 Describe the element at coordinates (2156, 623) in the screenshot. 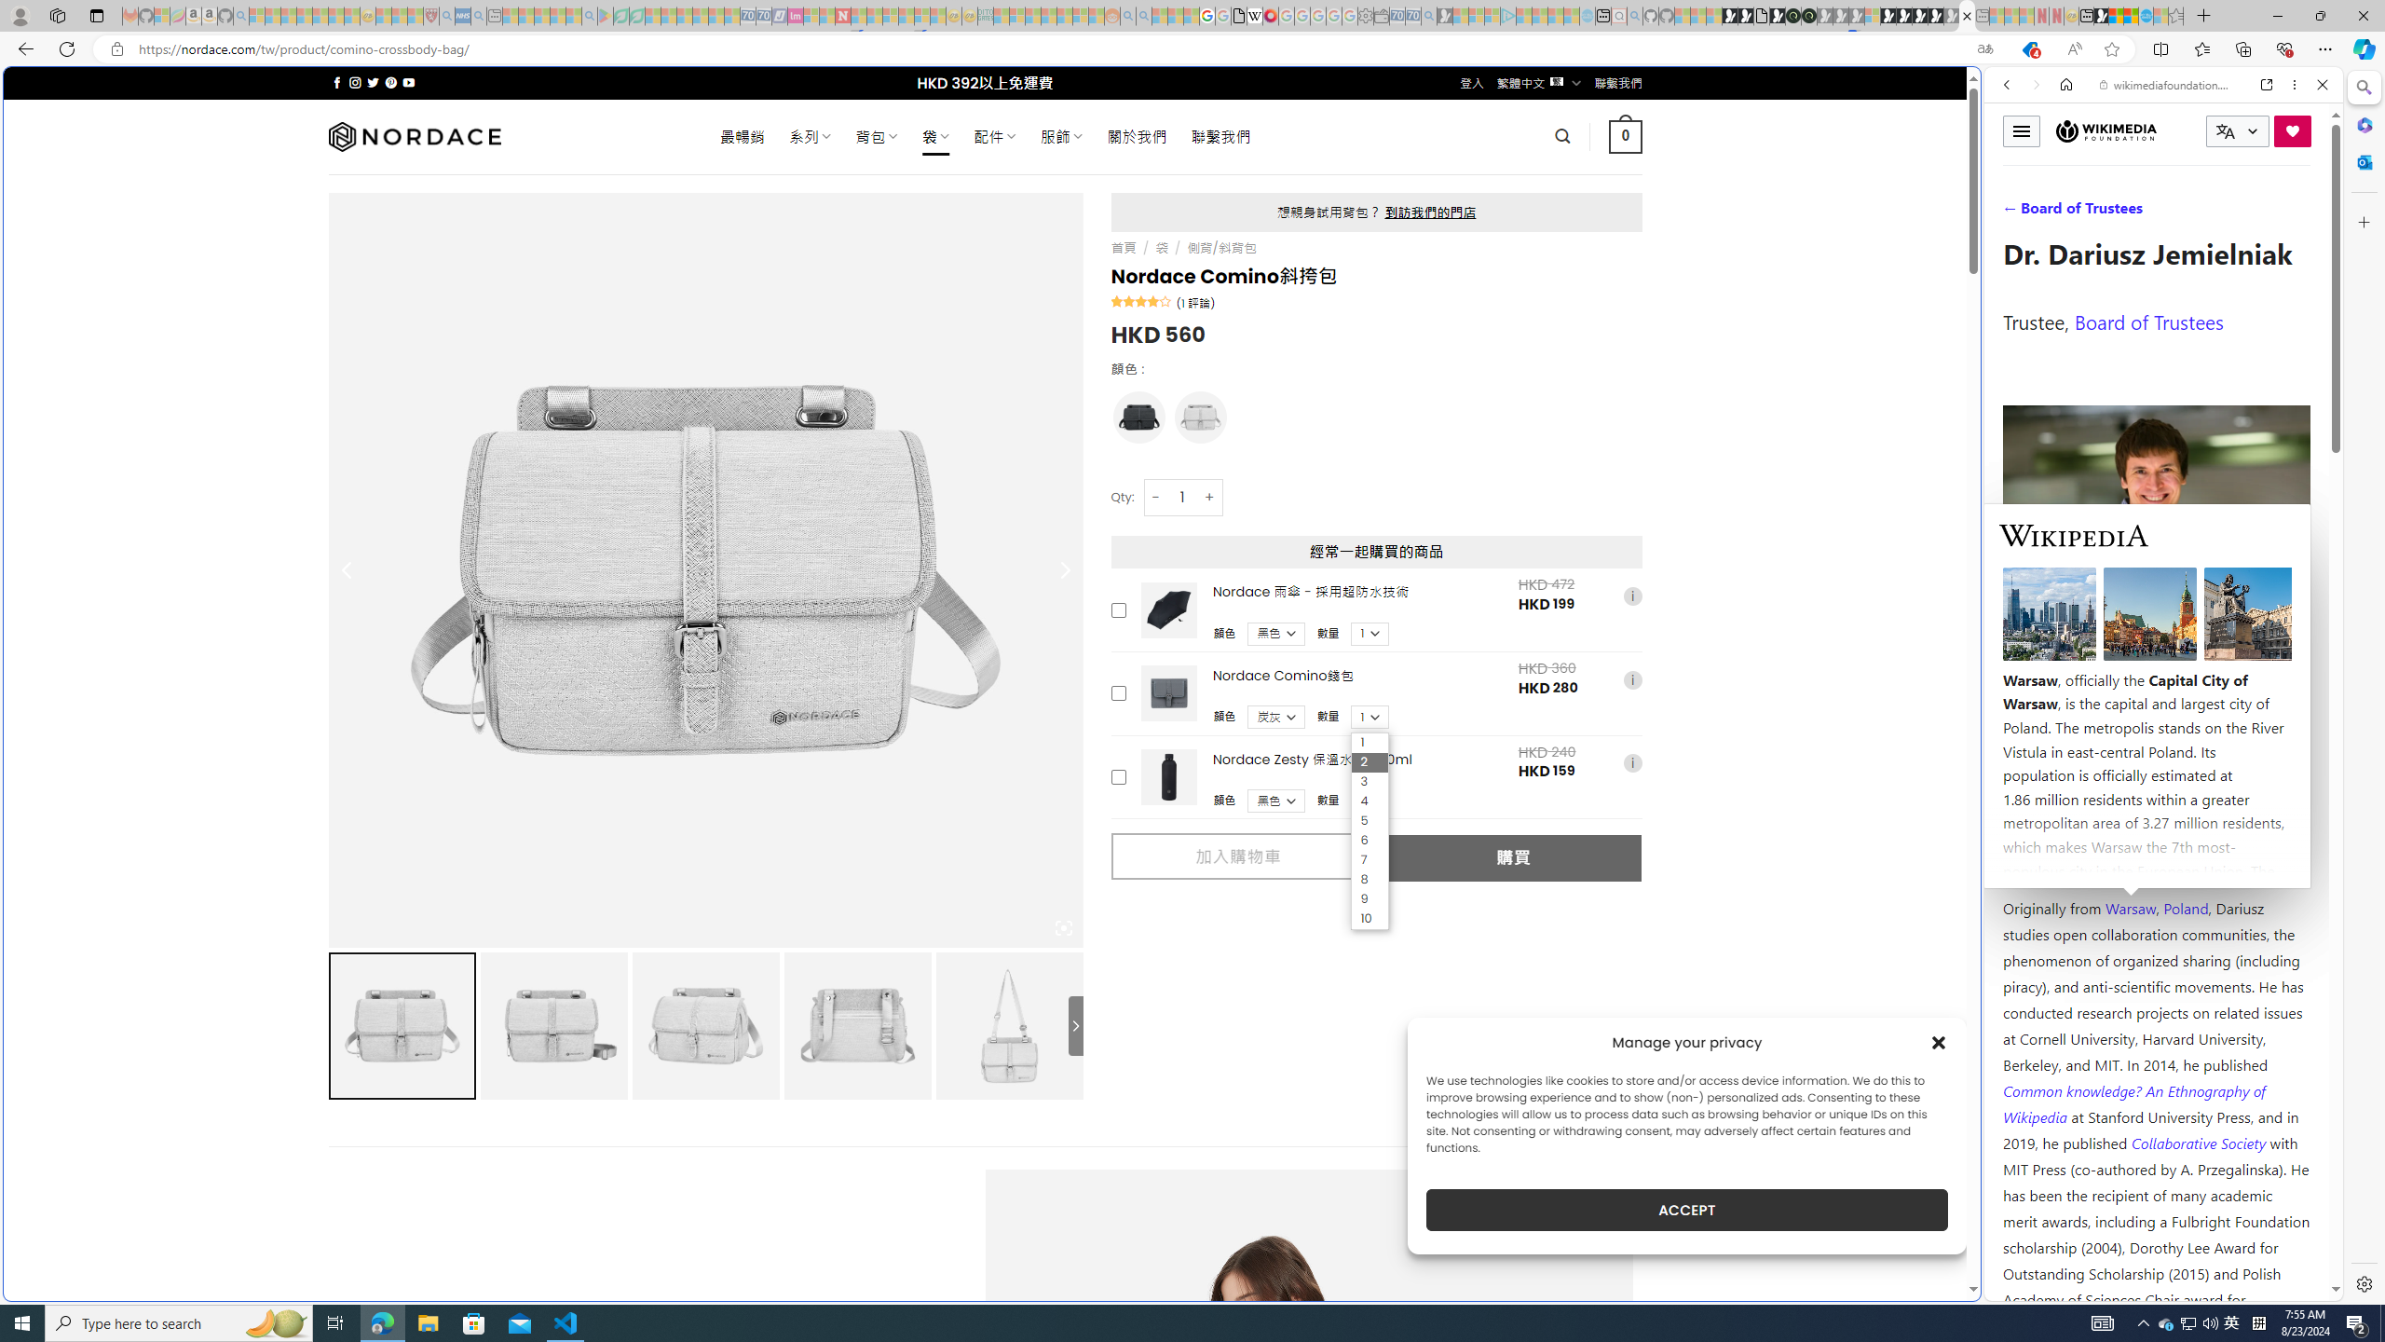

I see `Wiktionary` at that location.